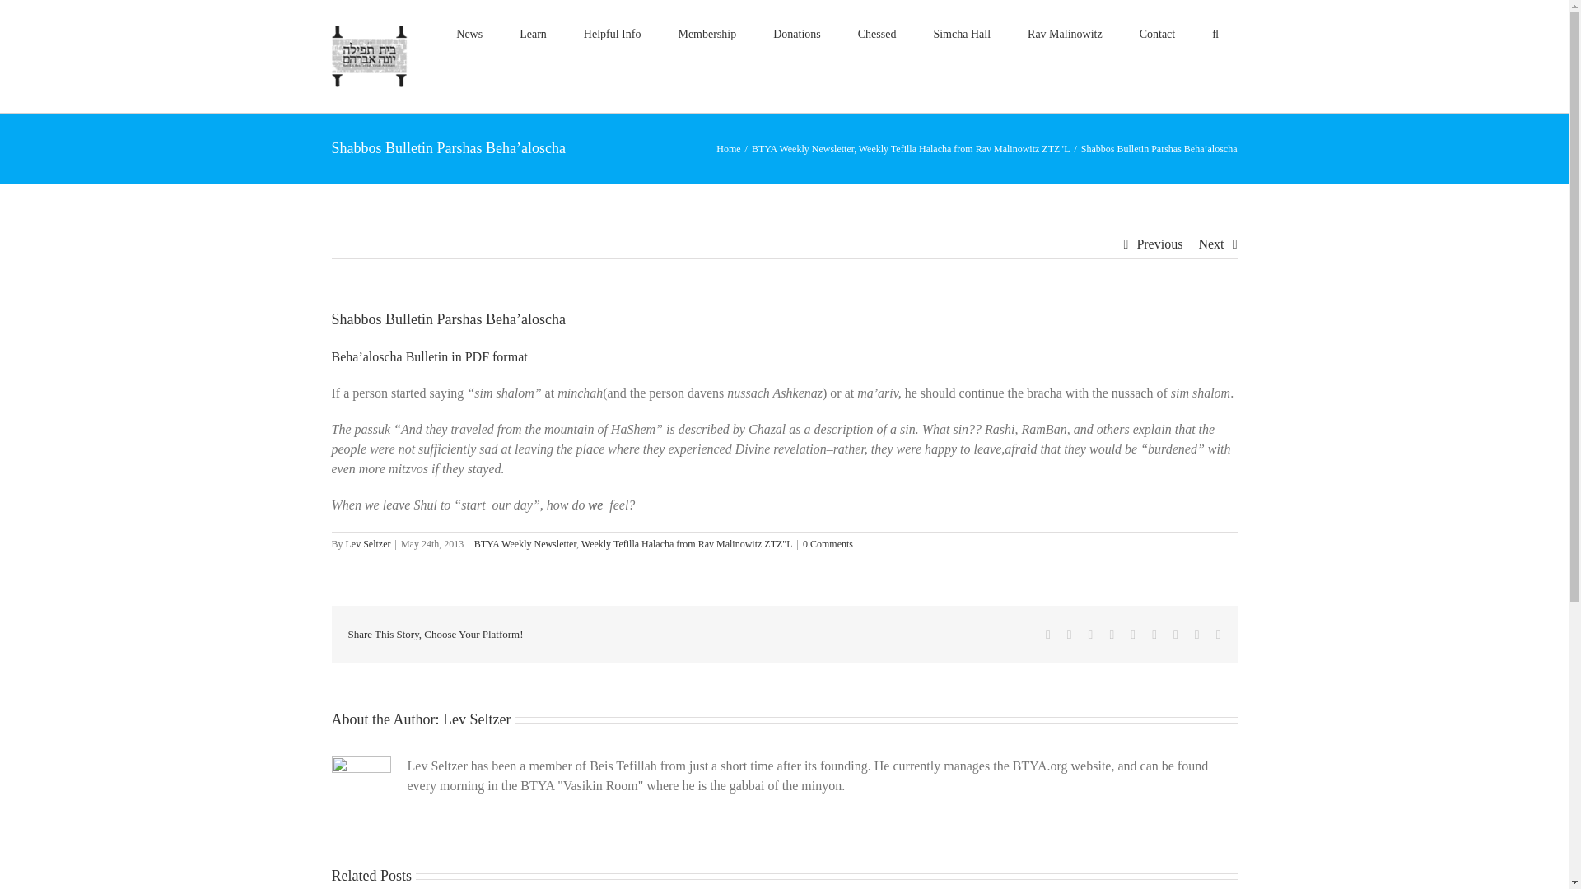 This screenshot has height=889, width=1581. I want to click on Learn, so click(534, 35).